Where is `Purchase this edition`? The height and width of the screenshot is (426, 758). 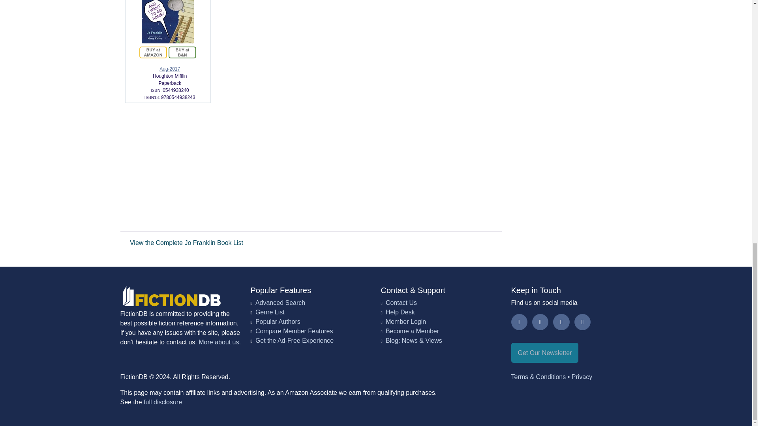 Purchase this edition is located at coordinates (153, 52).